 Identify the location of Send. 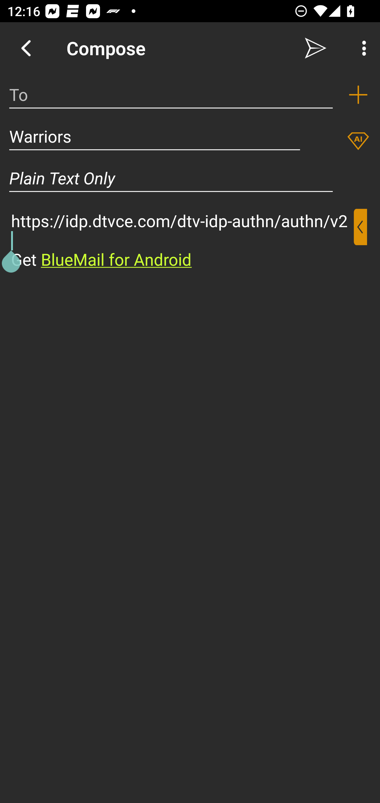
(316, 48).